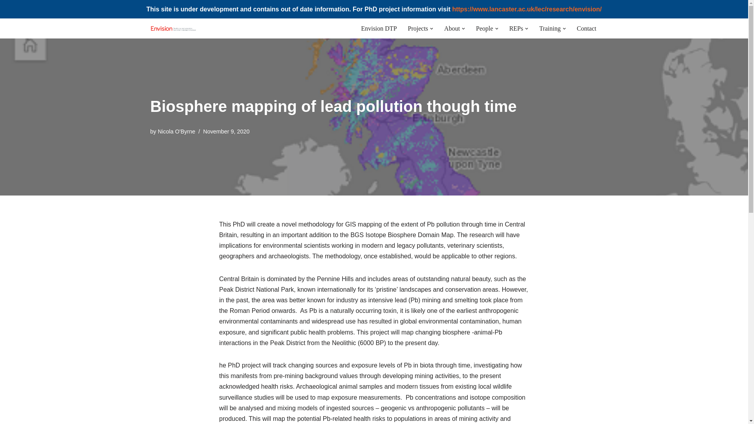 This screenshot has height=424, width=754. What do you see at coordinates (550, 28) in the screenshot?
I see `Training` at bounding box center [550, 28].